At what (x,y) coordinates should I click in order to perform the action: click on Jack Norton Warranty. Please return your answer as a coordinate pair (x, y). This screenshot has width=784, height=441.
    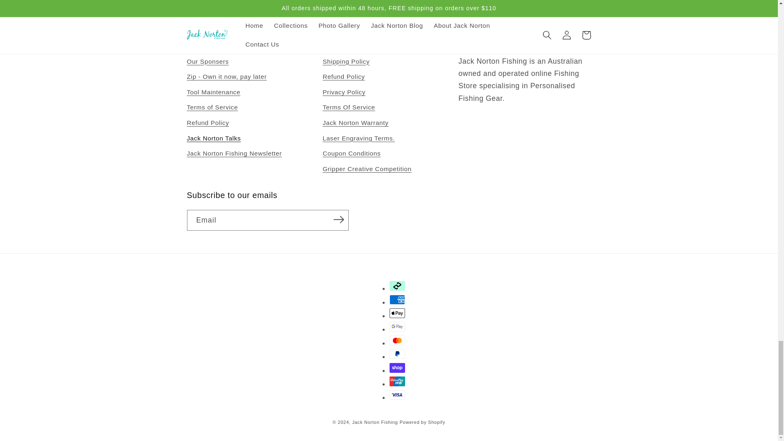
    Looking at the image, I should click on (355, 122).